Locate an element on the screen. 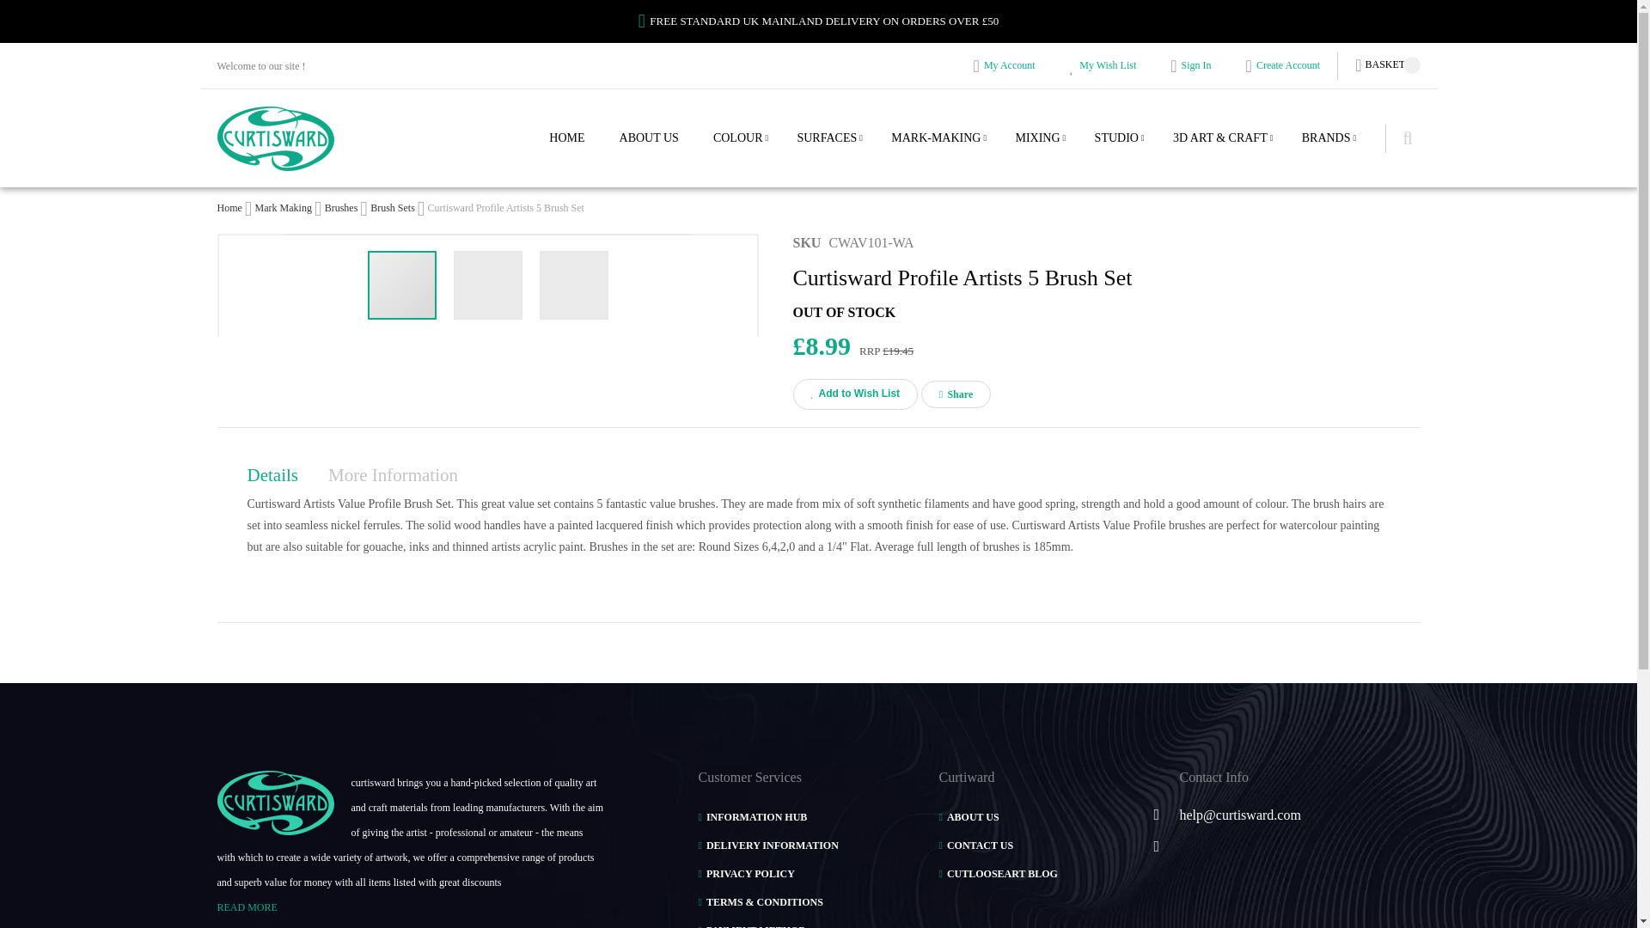 The image size is (1650, 928). My Account is located at coordinates (1004, 65).